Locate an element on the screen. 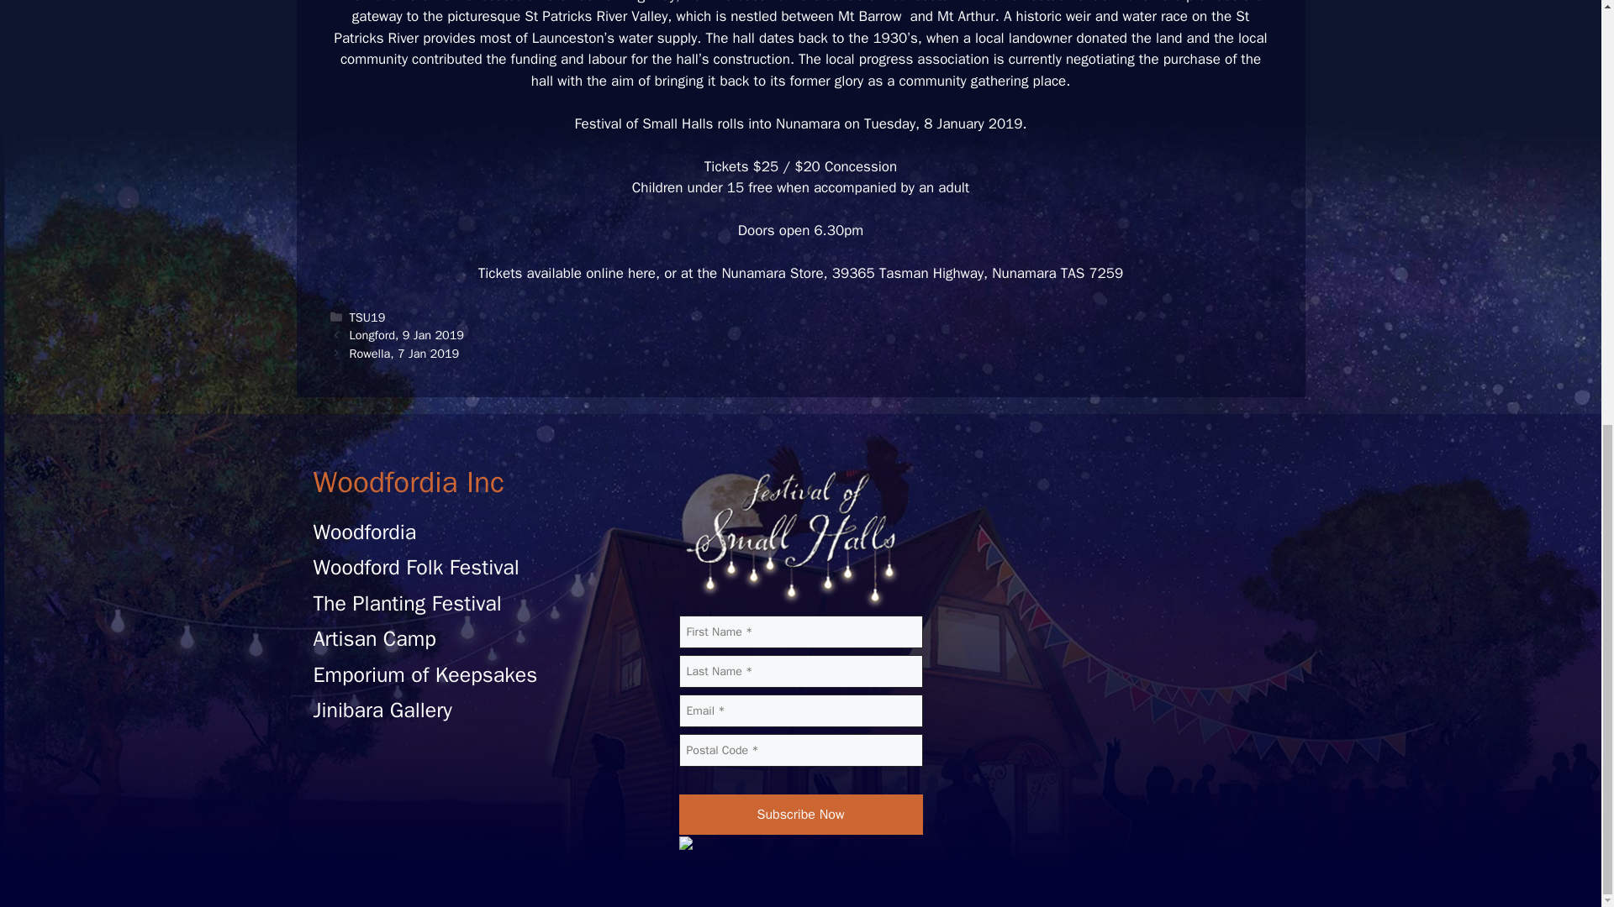  TSU19 is located at coordinates (367, 317).